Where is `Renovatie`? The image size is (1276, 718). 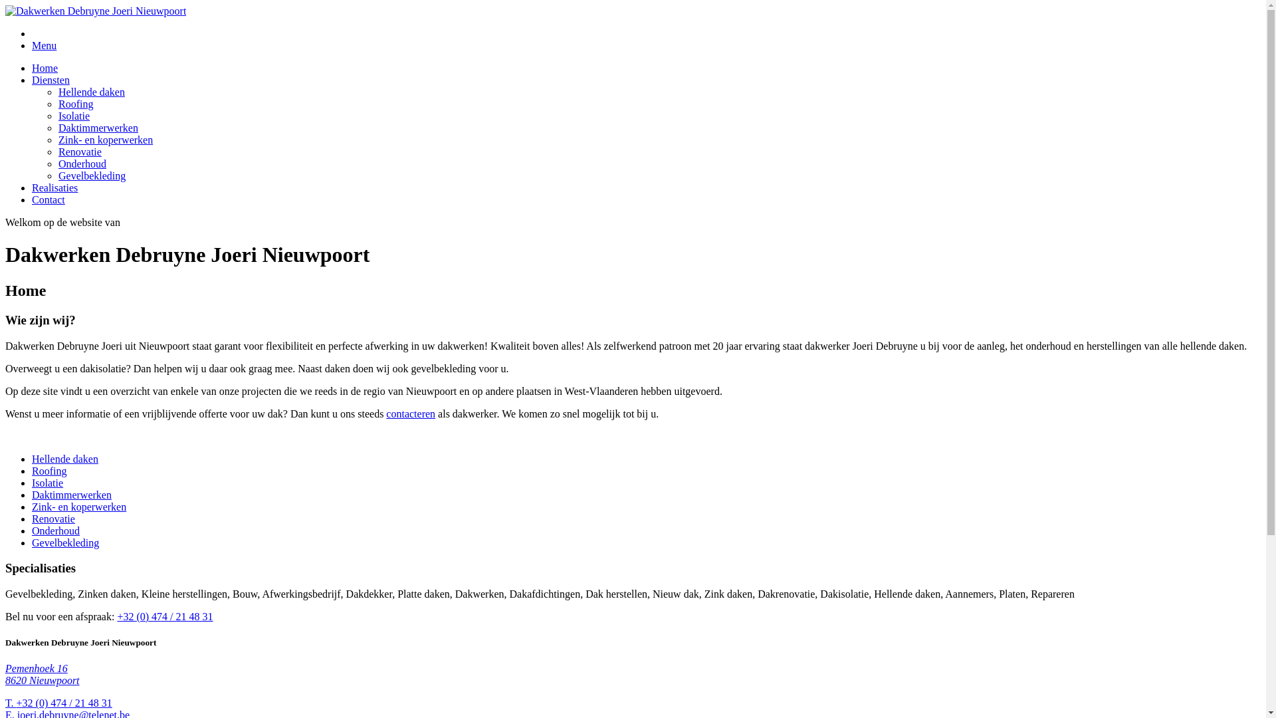 Renovatie is located at coordinates (80, 152).